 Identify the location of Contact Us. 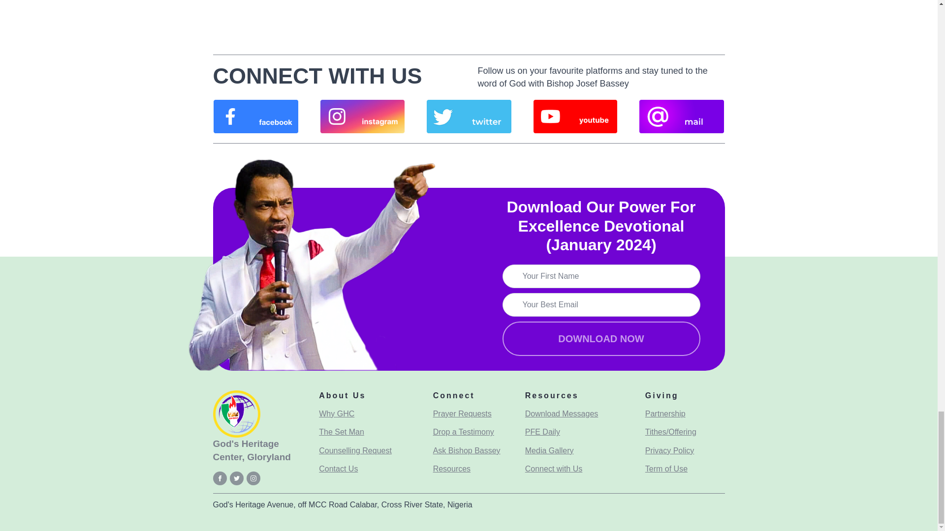
(339, 469).